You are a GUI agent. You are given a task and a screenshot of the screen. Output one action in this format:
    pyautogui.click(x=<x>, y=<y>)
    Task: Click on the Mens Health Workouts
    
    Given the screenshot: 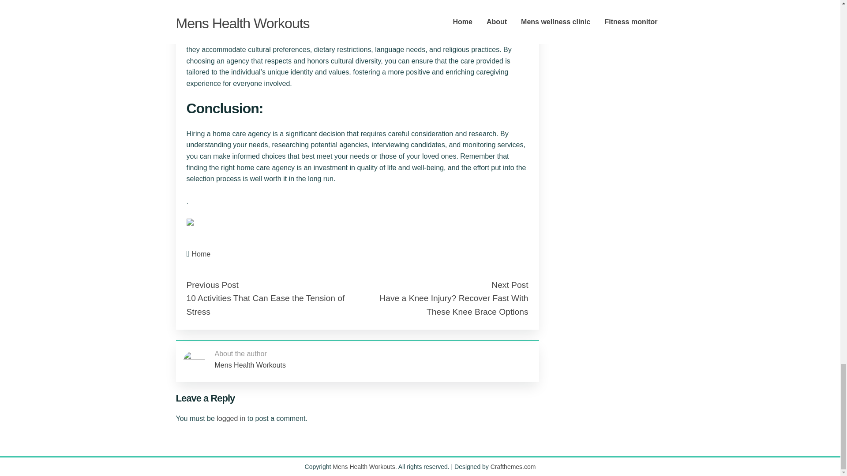 What is the action you would take?
    pyautogui.click(x=364, y=466)
    